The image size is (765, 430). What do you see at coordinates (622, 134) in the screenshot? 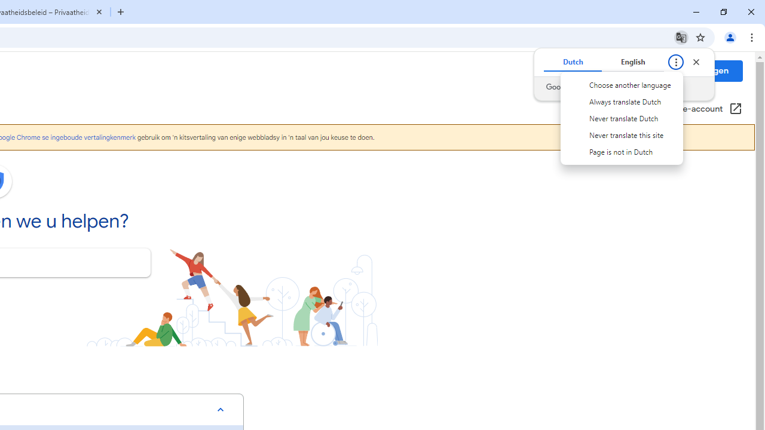
I see `Never translate this site` at bounding box center [622, 134].